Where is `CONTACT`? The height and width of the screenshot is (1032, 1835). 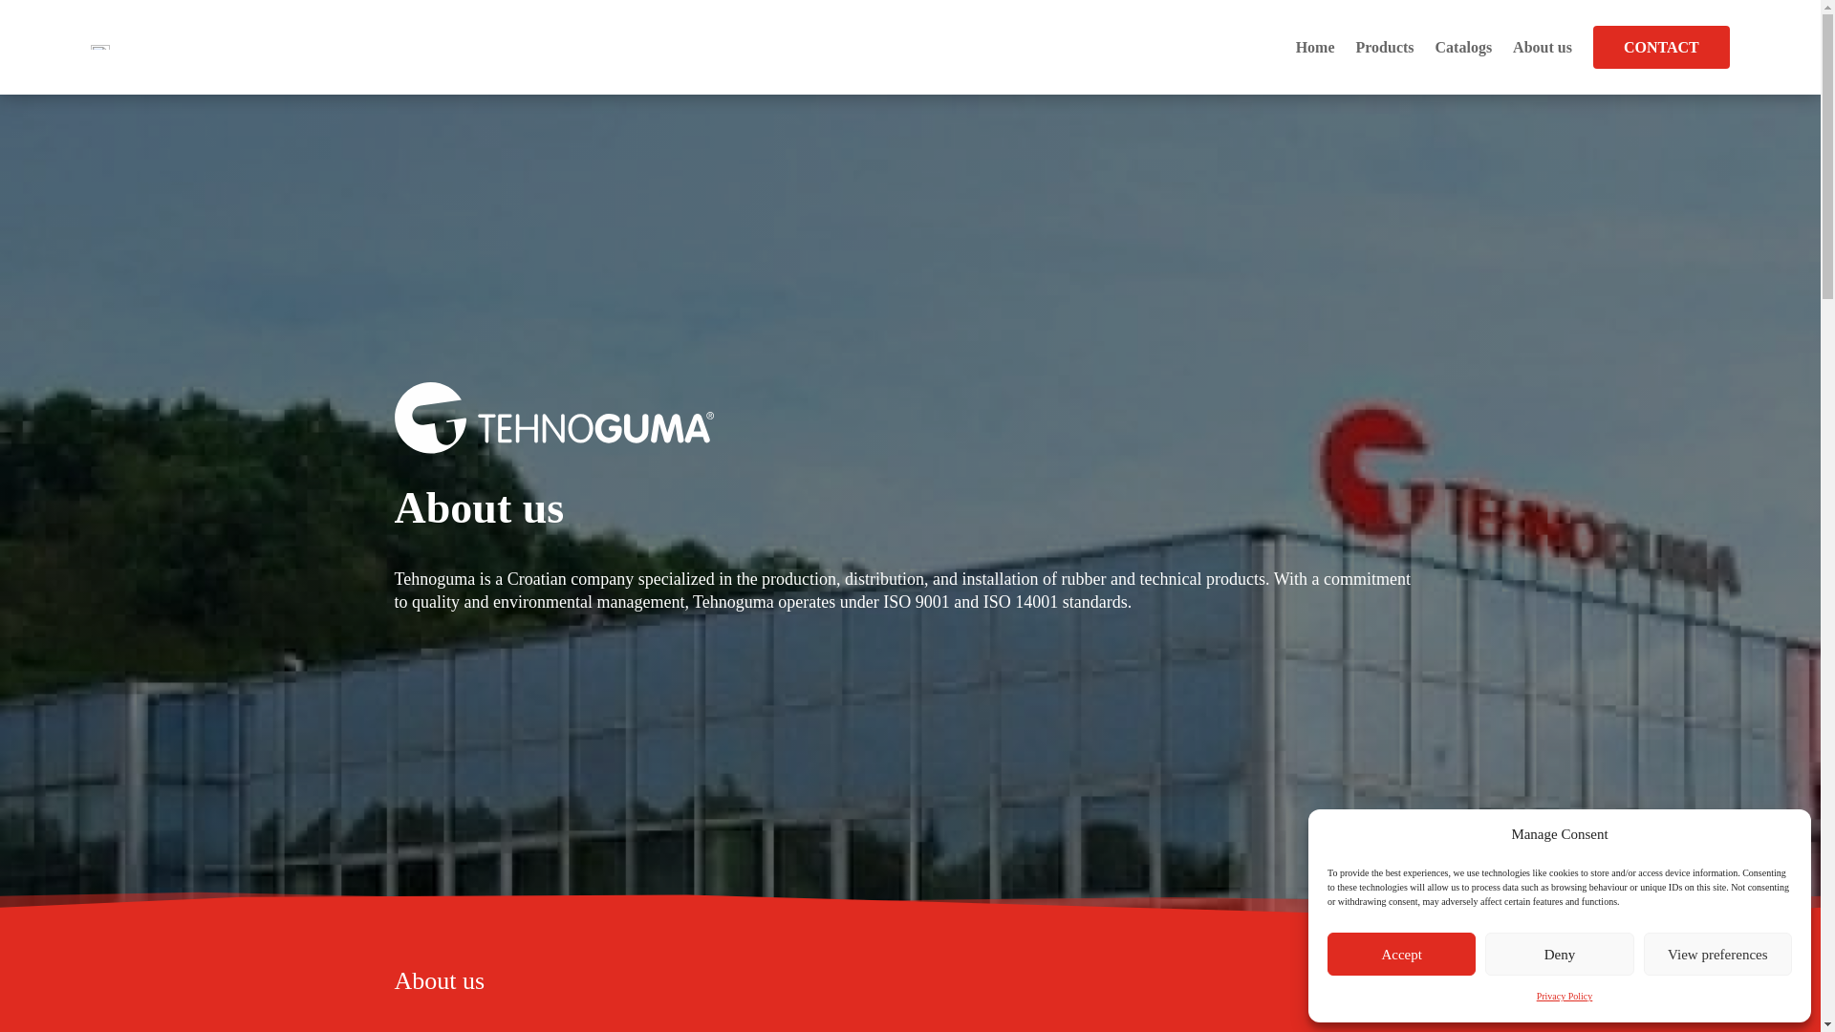 CONTACT is located at coordinates (1661, 48).